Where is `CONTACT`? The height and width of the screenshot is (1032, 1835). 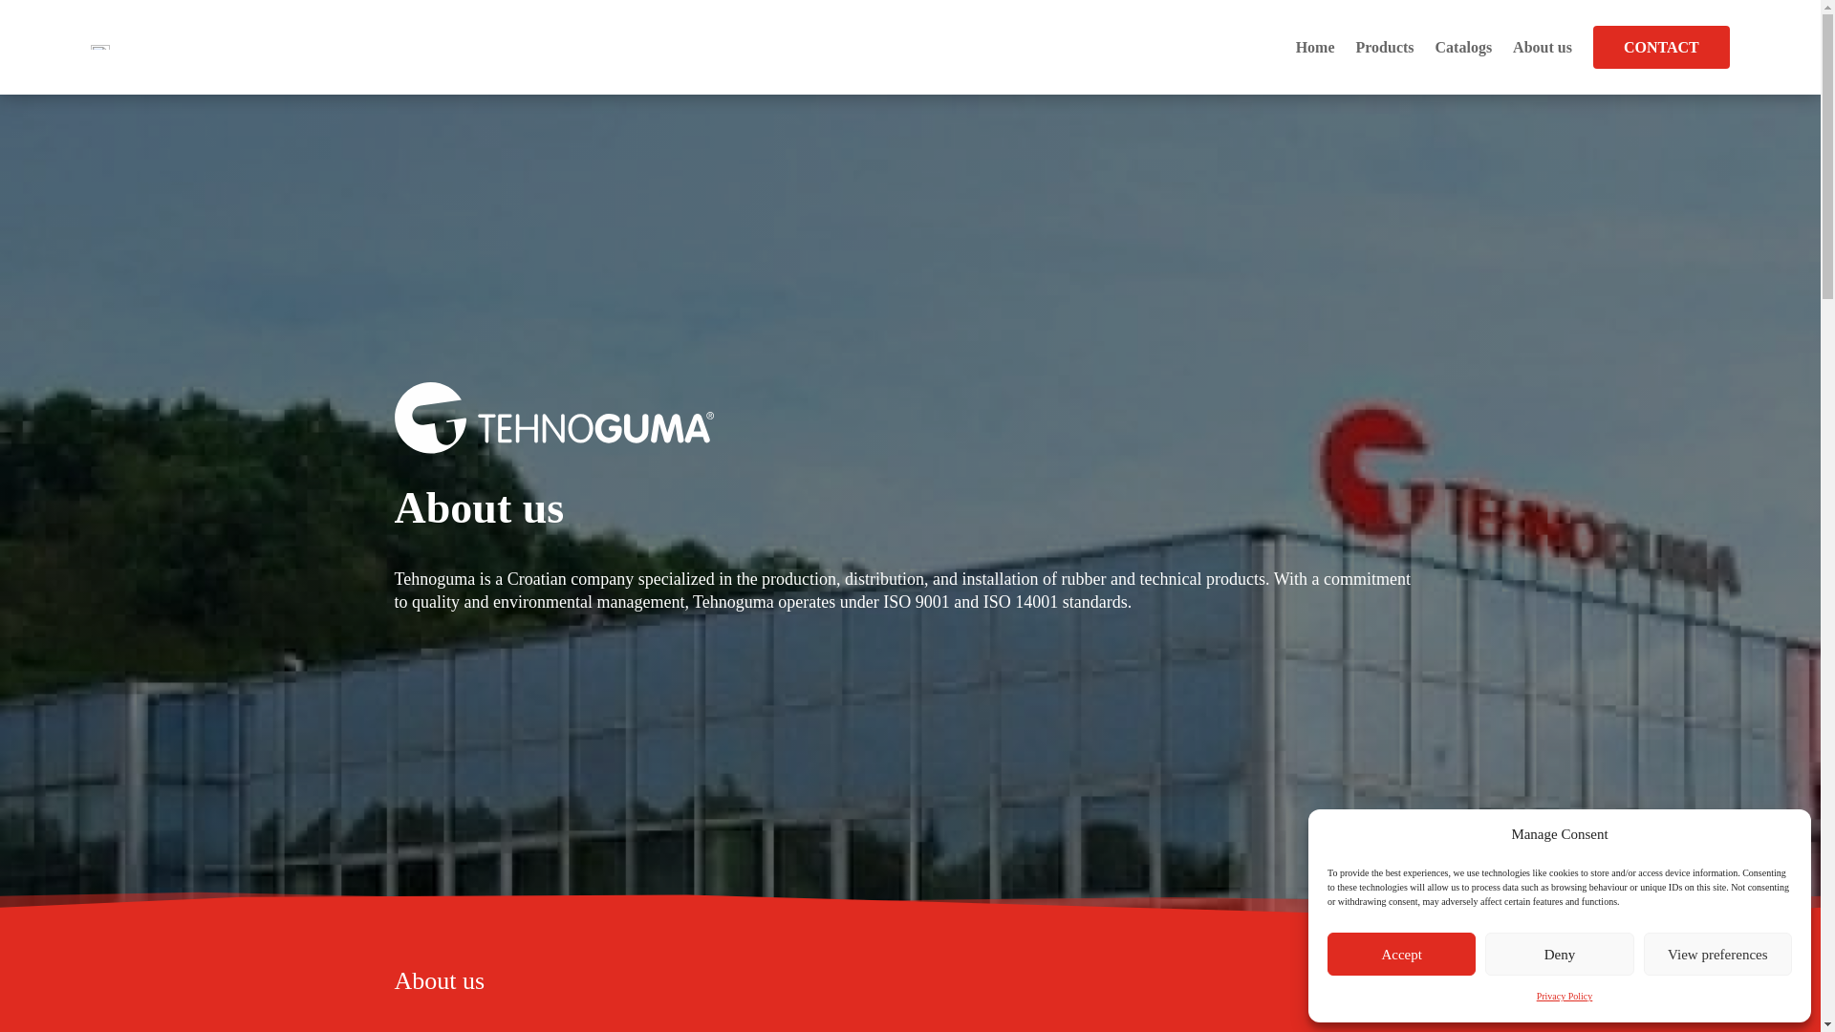 CONTACT is located at coordinates (1661, 48).